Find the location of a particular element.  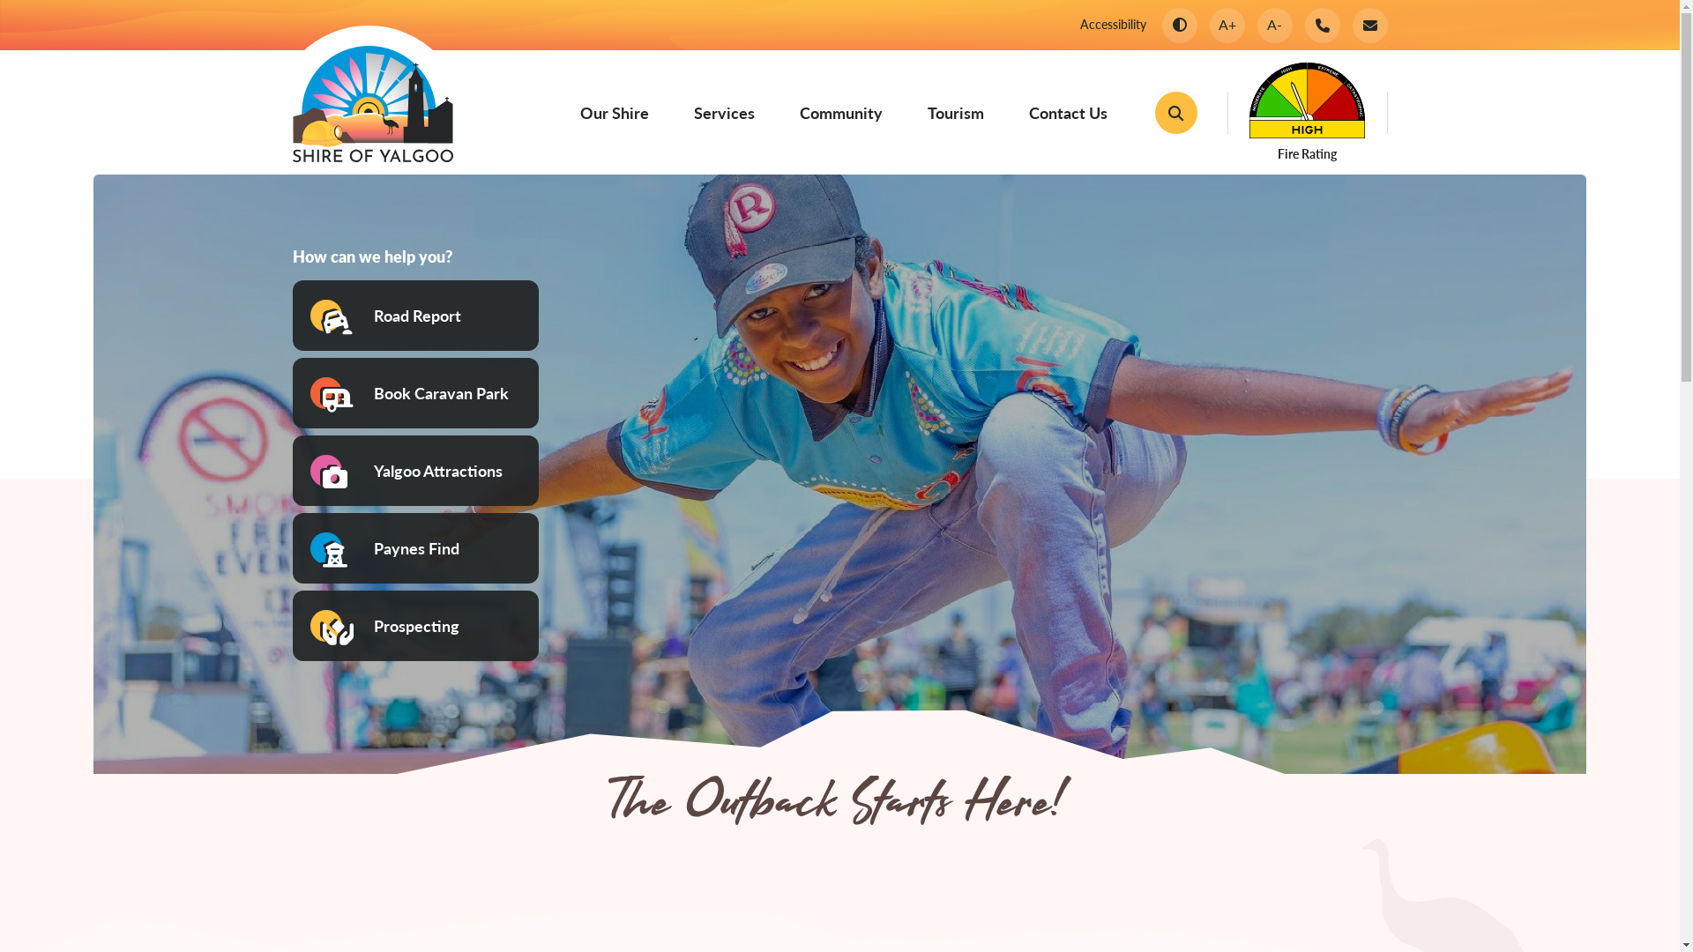

Change Colour Contrast is located at coordinates (1180, 25).